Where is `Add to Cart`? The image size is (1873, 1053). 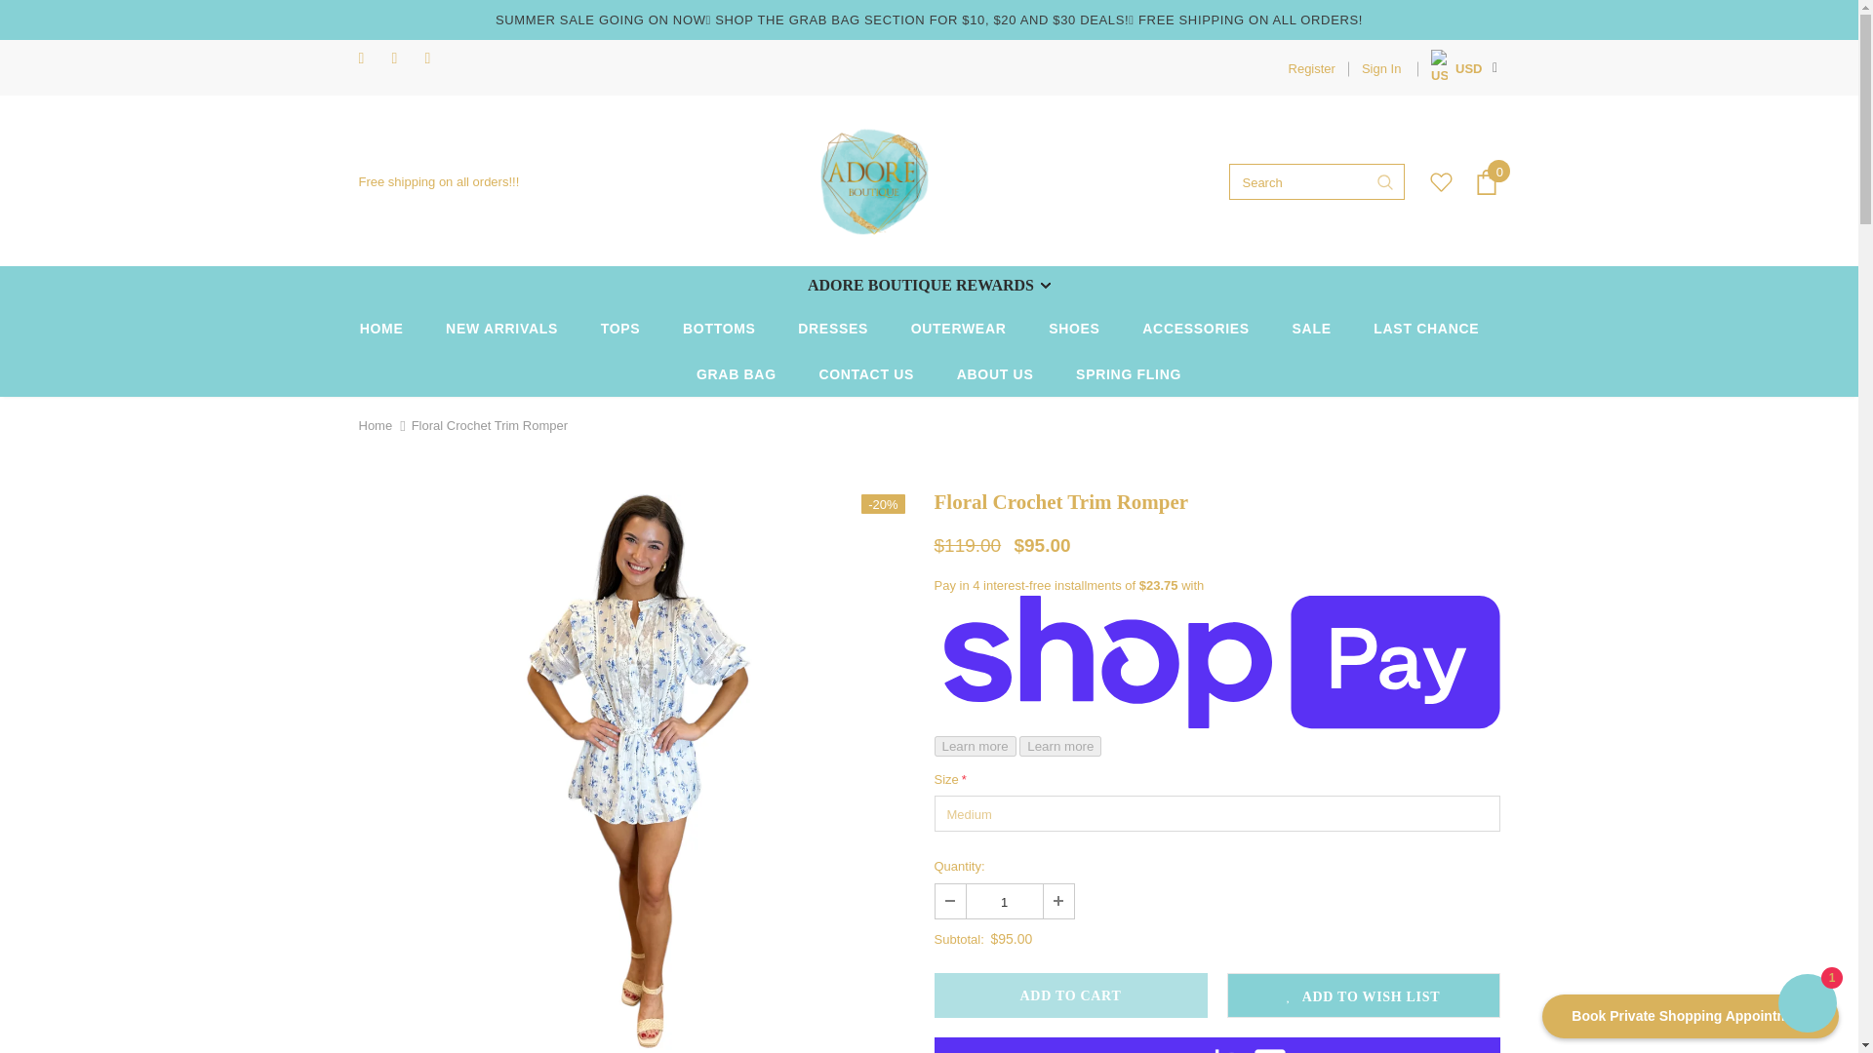
Add to Cart is located at coordinates (1071, 994).